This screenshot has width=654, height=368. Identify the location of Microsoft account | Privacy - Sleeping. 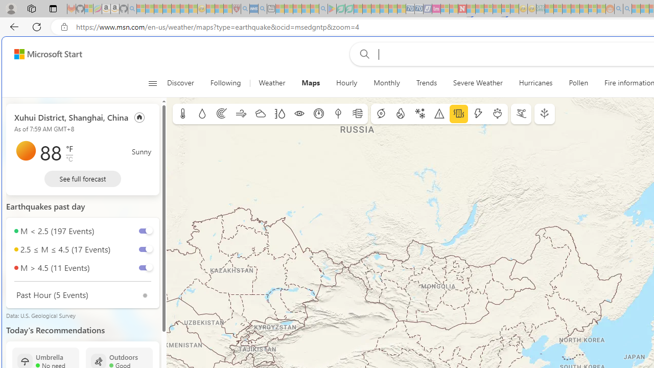
(558, 9).